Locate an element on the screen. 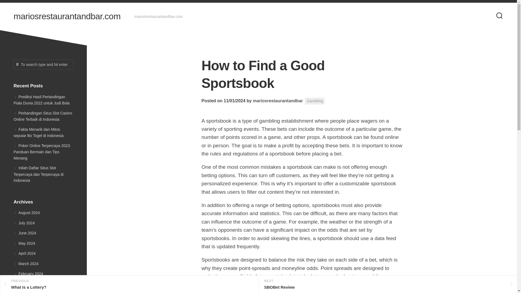 This screenshot has width=521, height=293. To search type and hit enter is located at coordinates (43, 116).